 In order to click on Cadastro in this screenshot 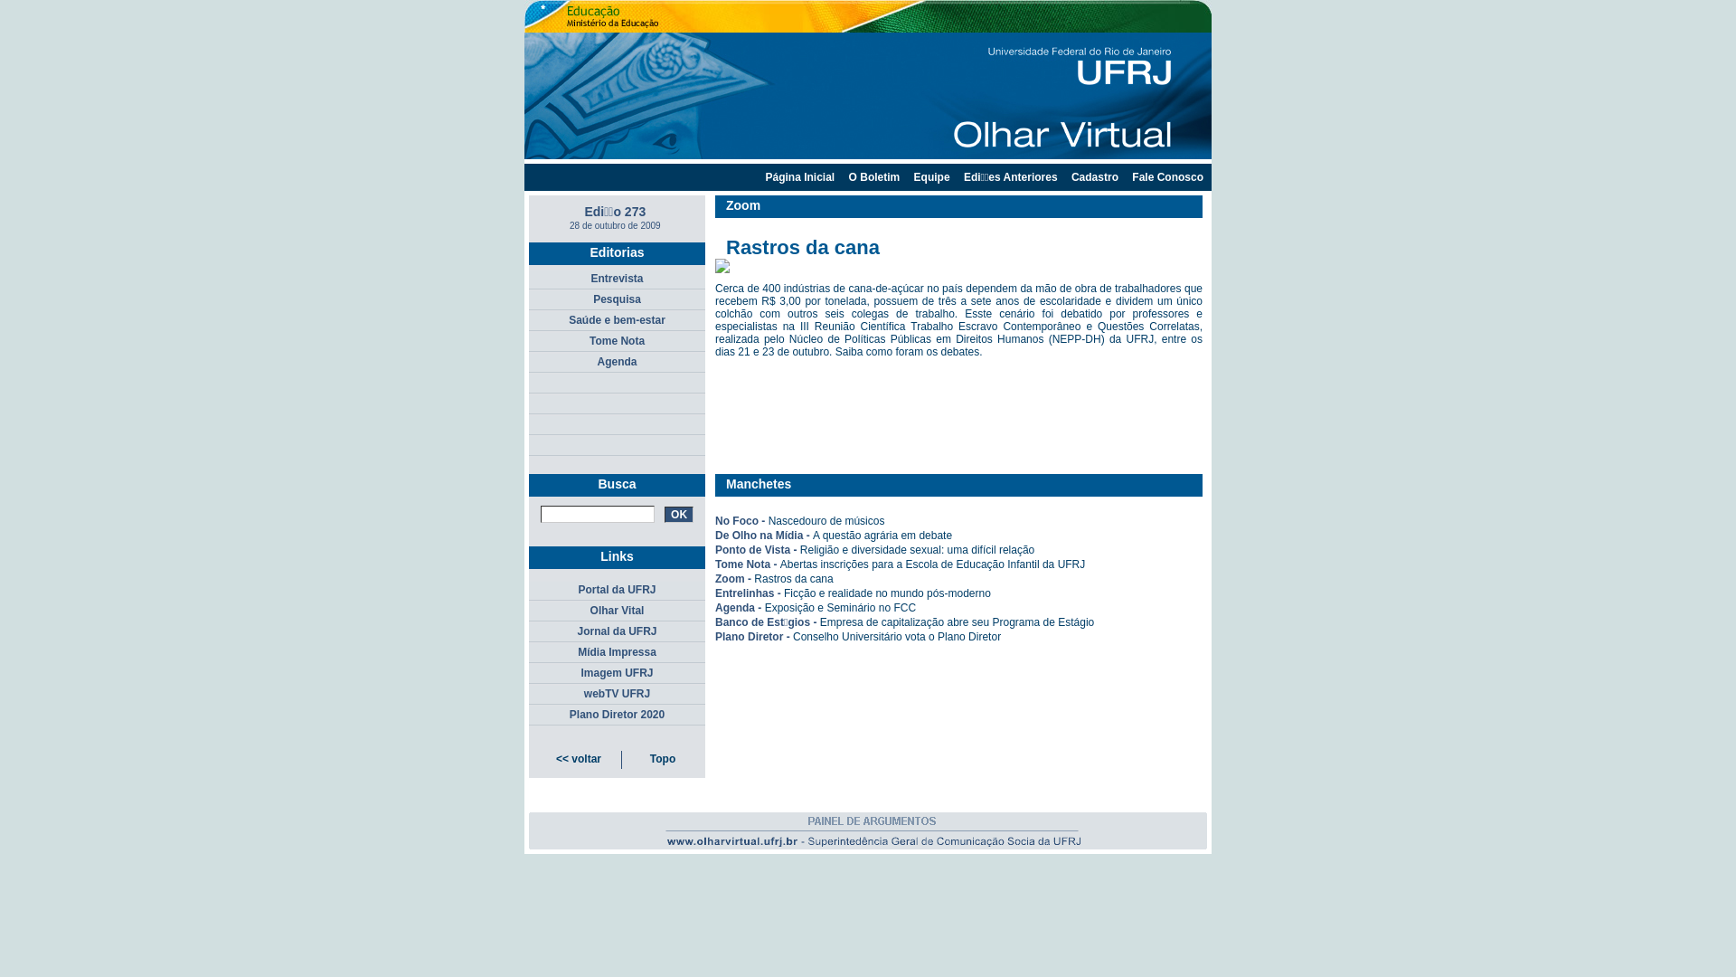, I will do `click(1095, 177)`.